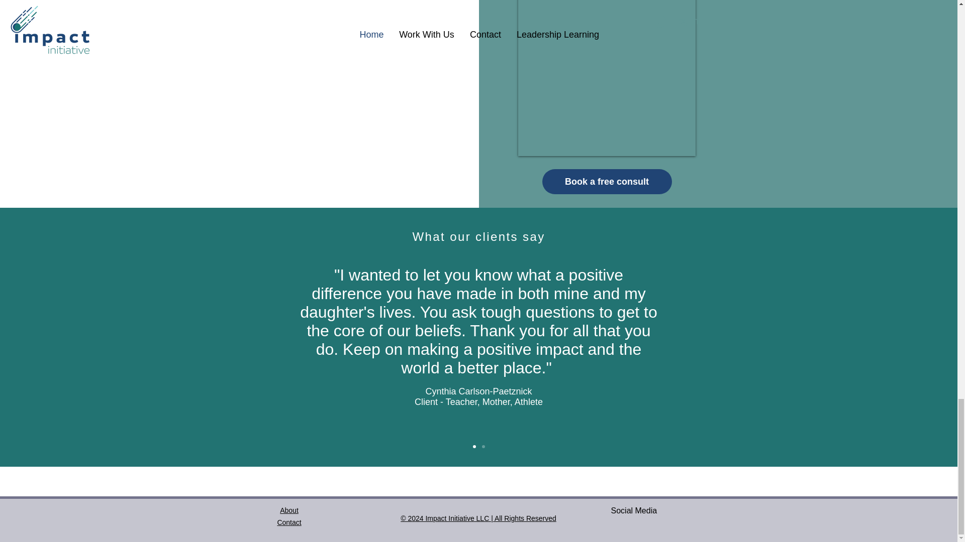 The height and width of the screenshot is (542, 965). I want to click on About, so click(288, 510).